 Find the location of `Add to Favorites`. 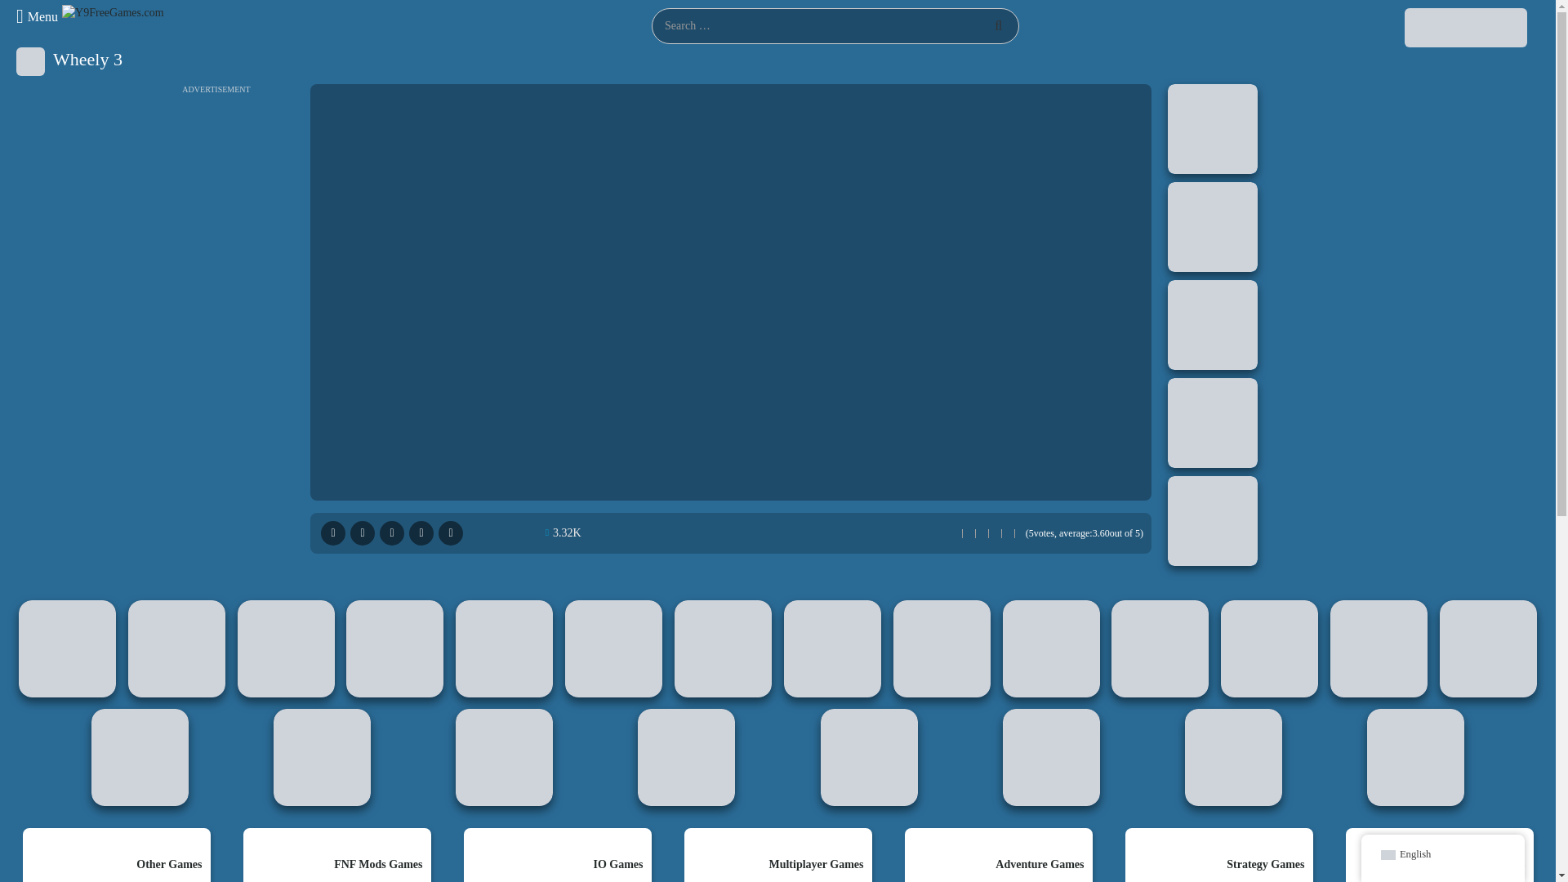

Add to Favorites is located at coordinates (451, 533).